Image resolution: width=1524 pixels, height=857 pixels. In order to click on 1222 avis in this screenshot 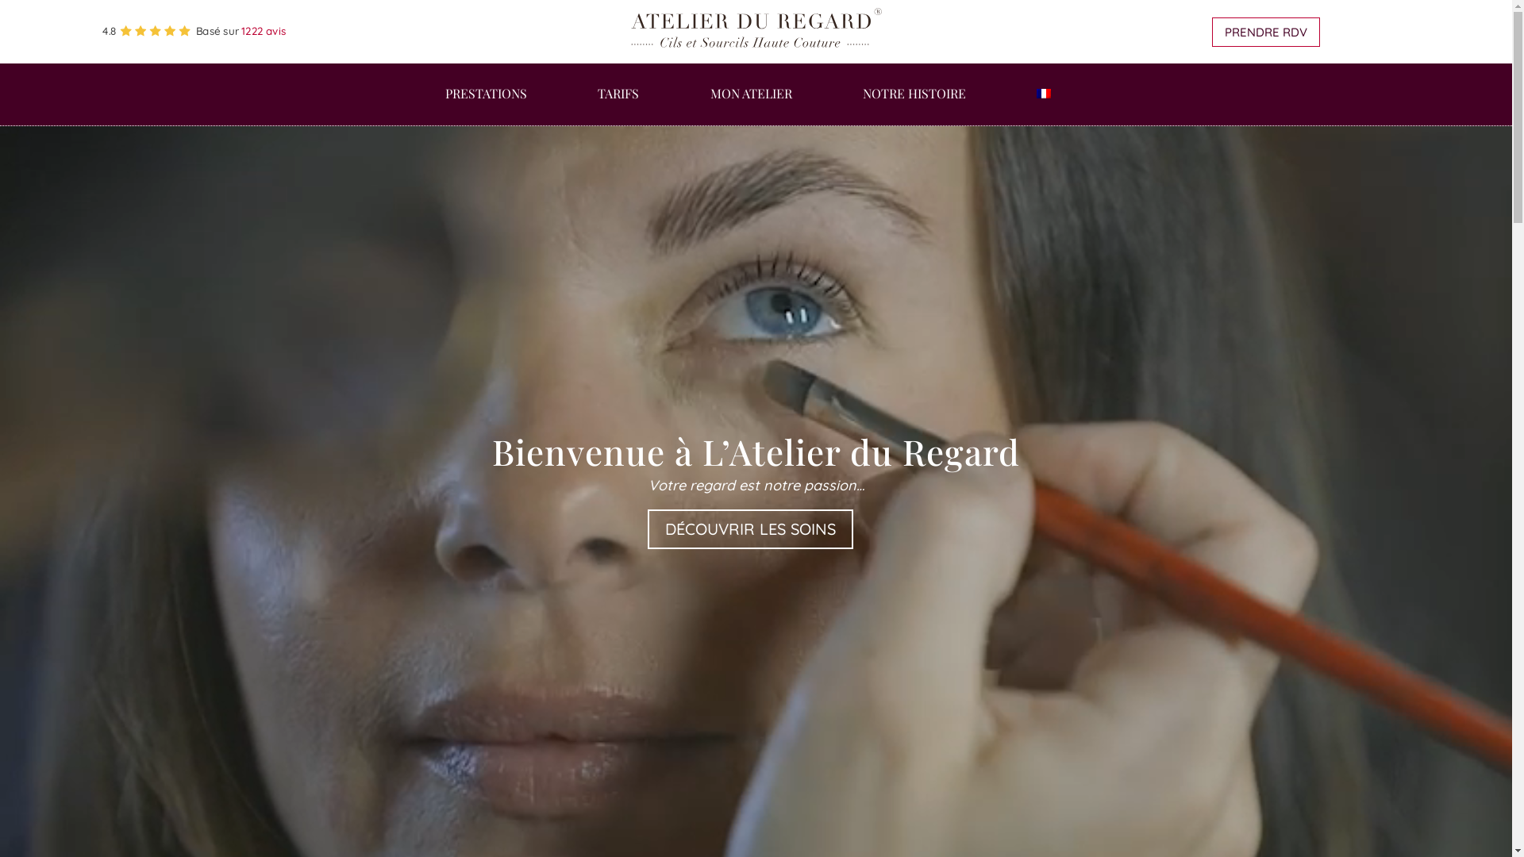, I will do `click(268, 33)`.